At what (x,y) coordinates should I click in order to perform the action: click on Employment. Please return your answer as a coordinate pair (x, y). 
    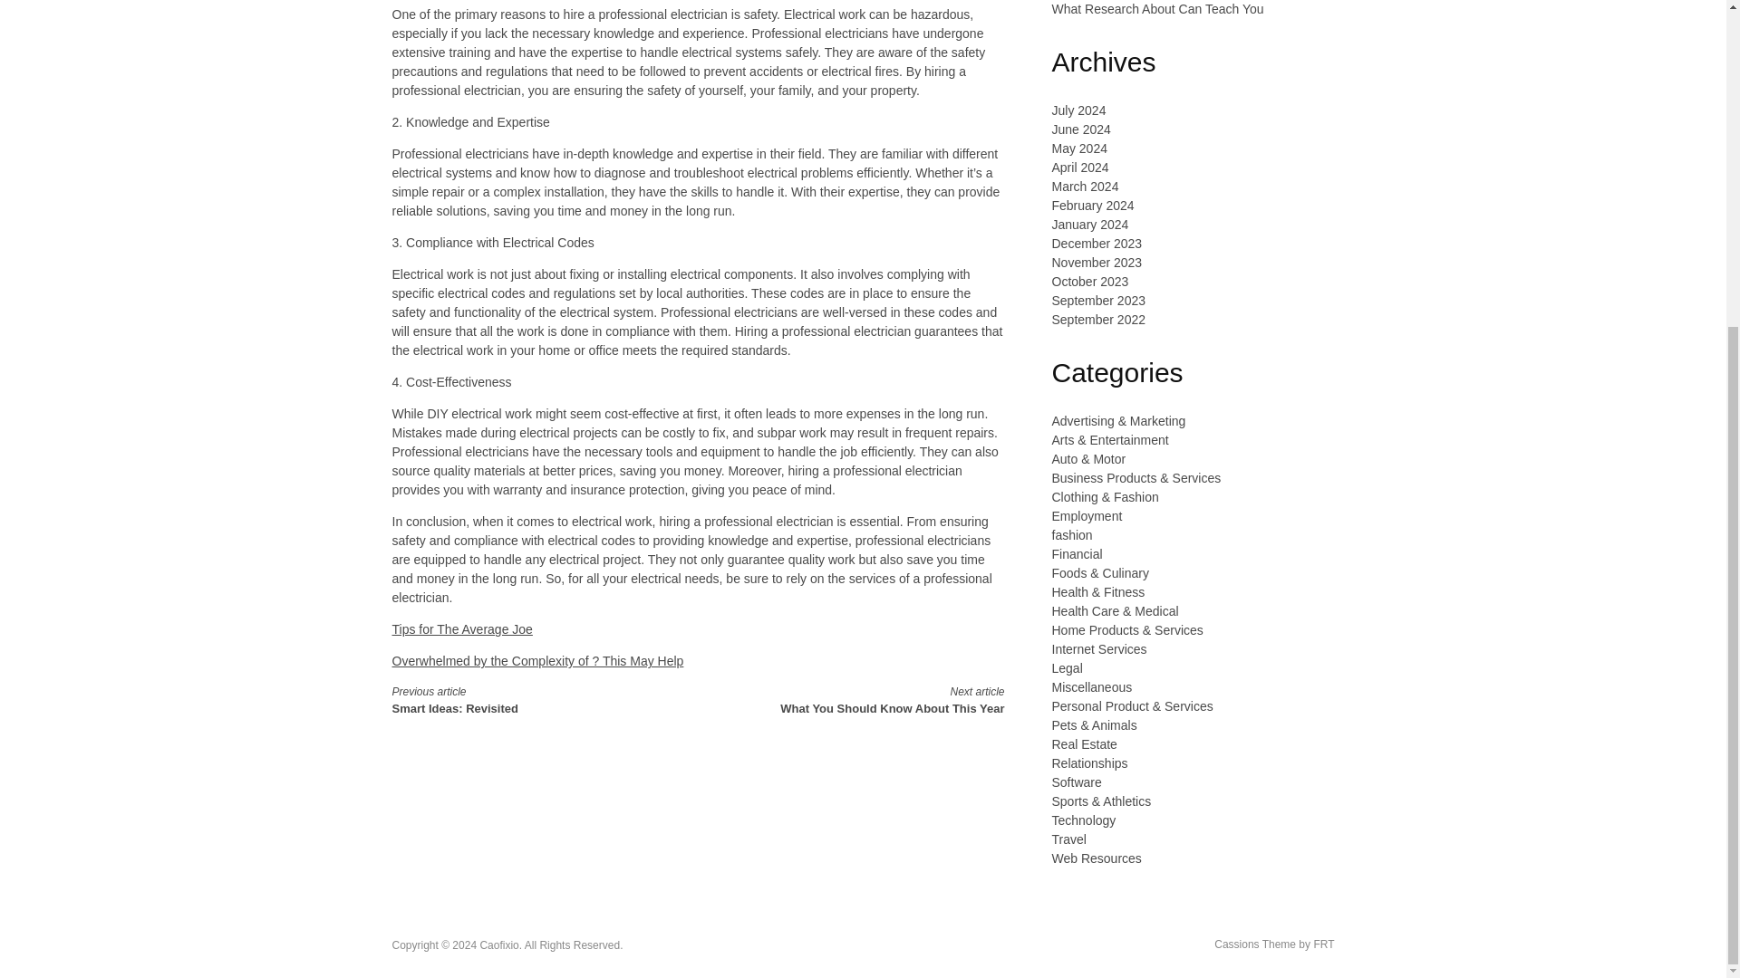
    Looking at the image, I should click on (866, 699).